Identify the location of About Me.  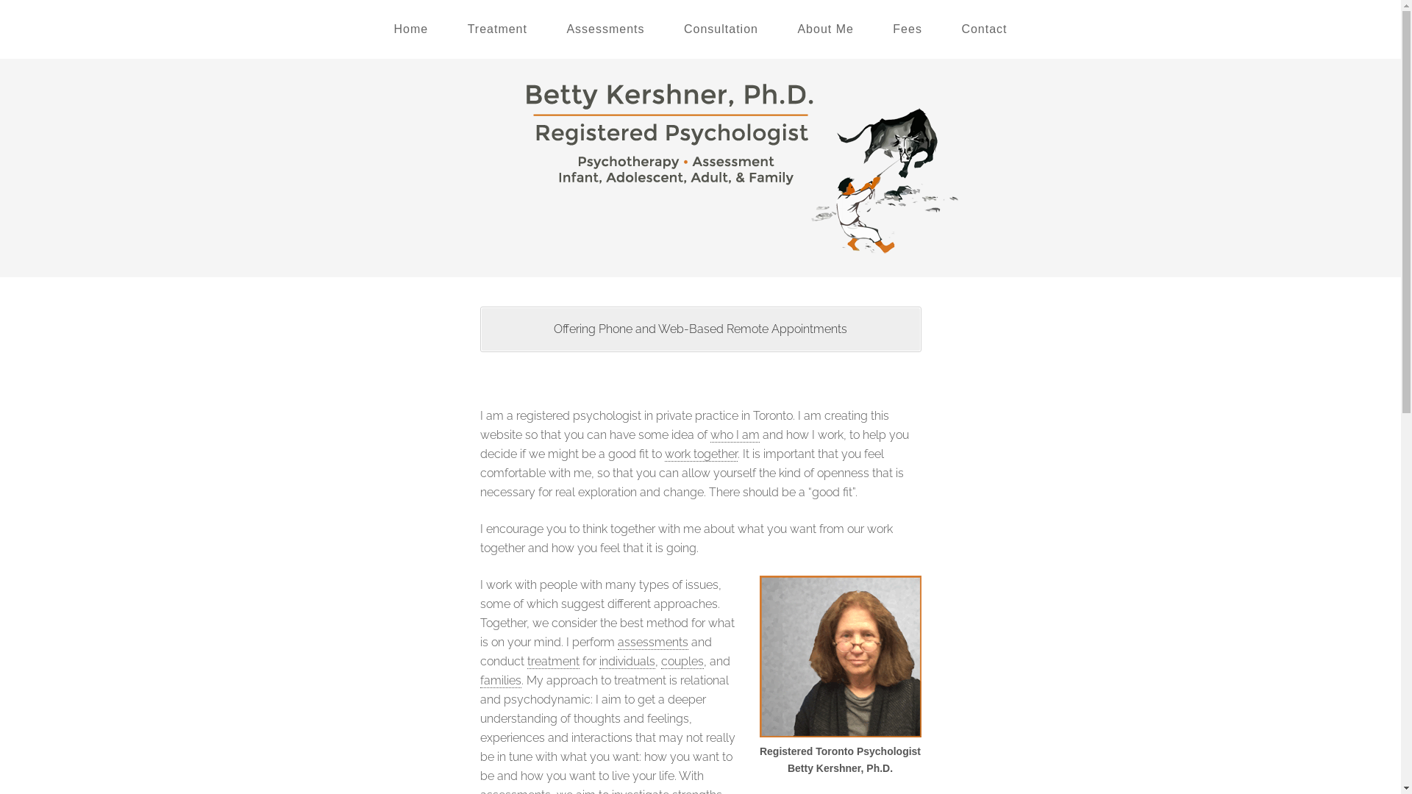
(825, 29).